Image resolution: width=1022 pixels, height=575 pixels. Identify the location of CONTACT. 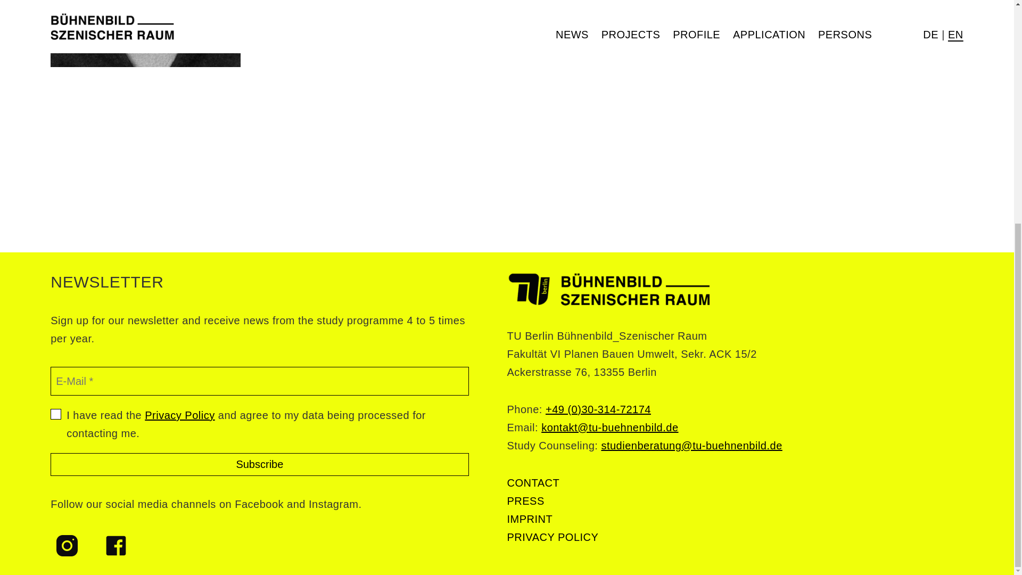
(533, 482).